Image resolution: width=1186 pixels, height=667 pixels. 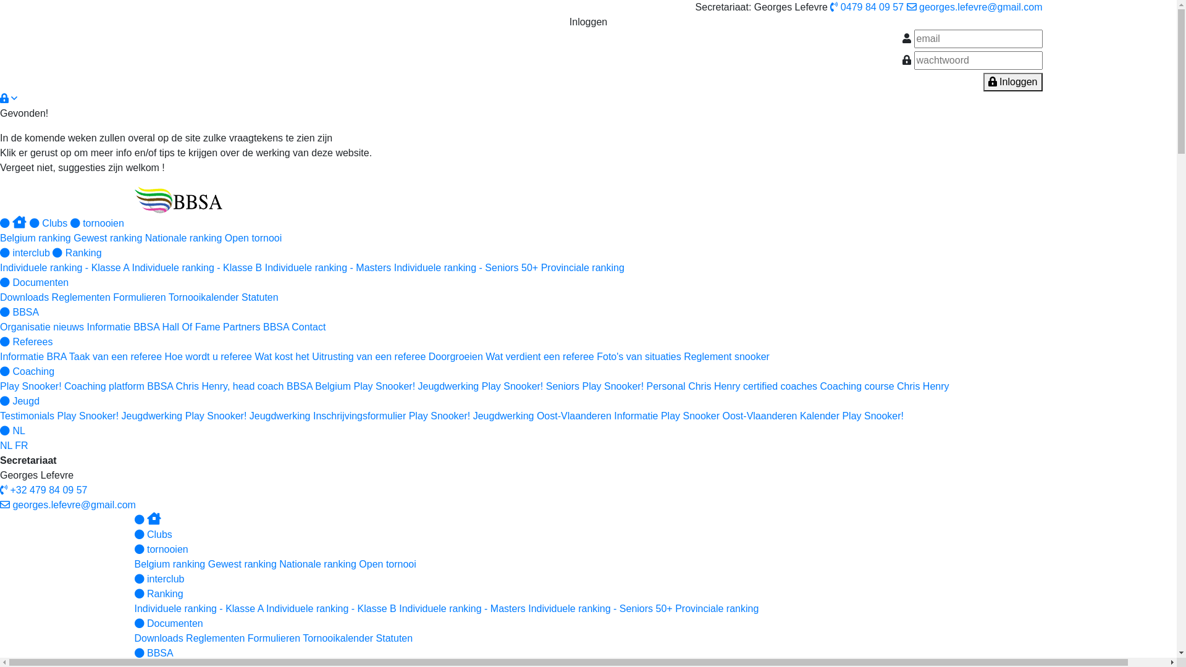 I want to click on Individuele ranking - Klasse B, so click(x=196, y=268).